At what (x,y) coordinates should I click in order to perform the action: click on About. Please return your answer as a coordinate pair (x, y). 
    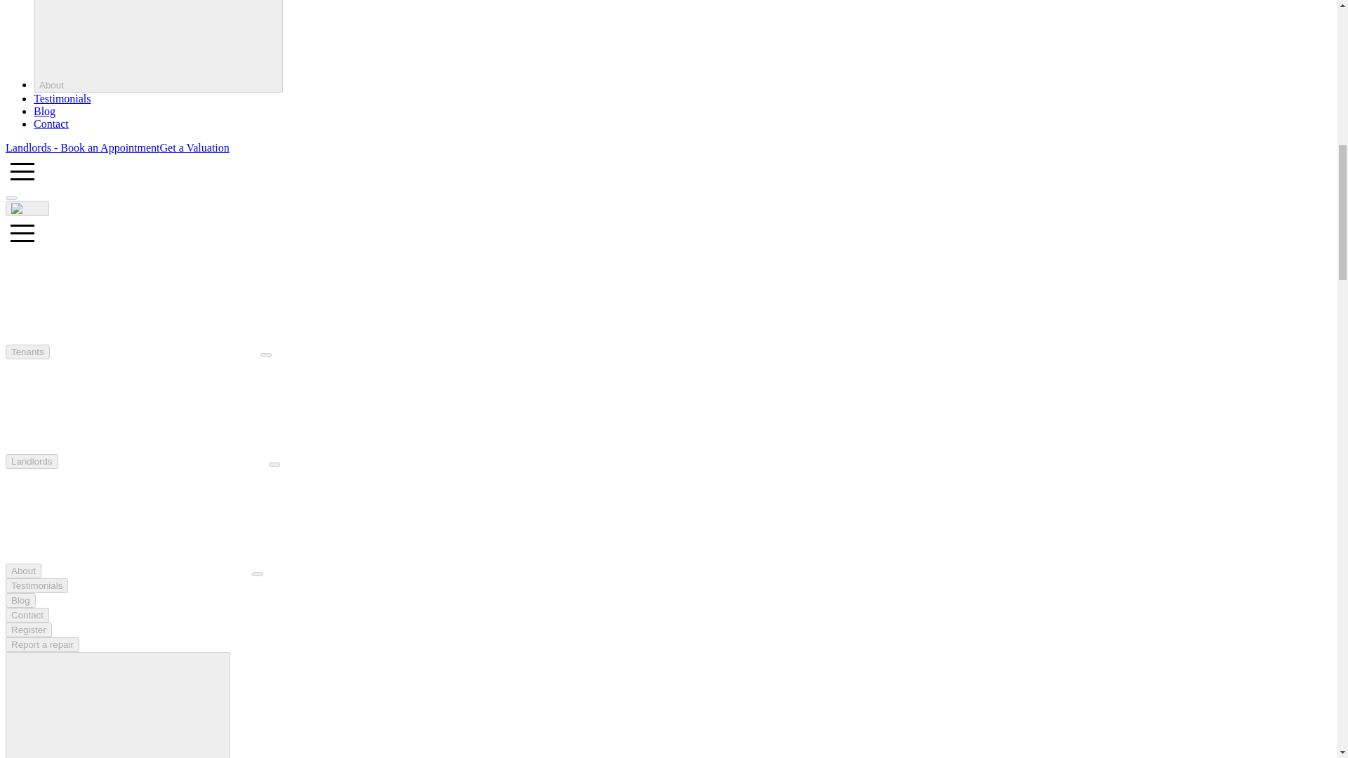
    Looking at the image, I should click on (159, 46).